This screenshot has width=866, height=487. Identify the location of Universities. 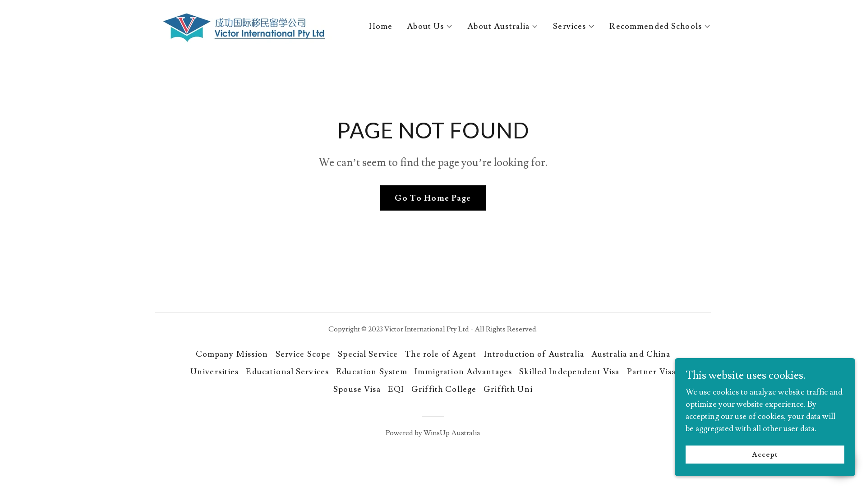
(215, 372).